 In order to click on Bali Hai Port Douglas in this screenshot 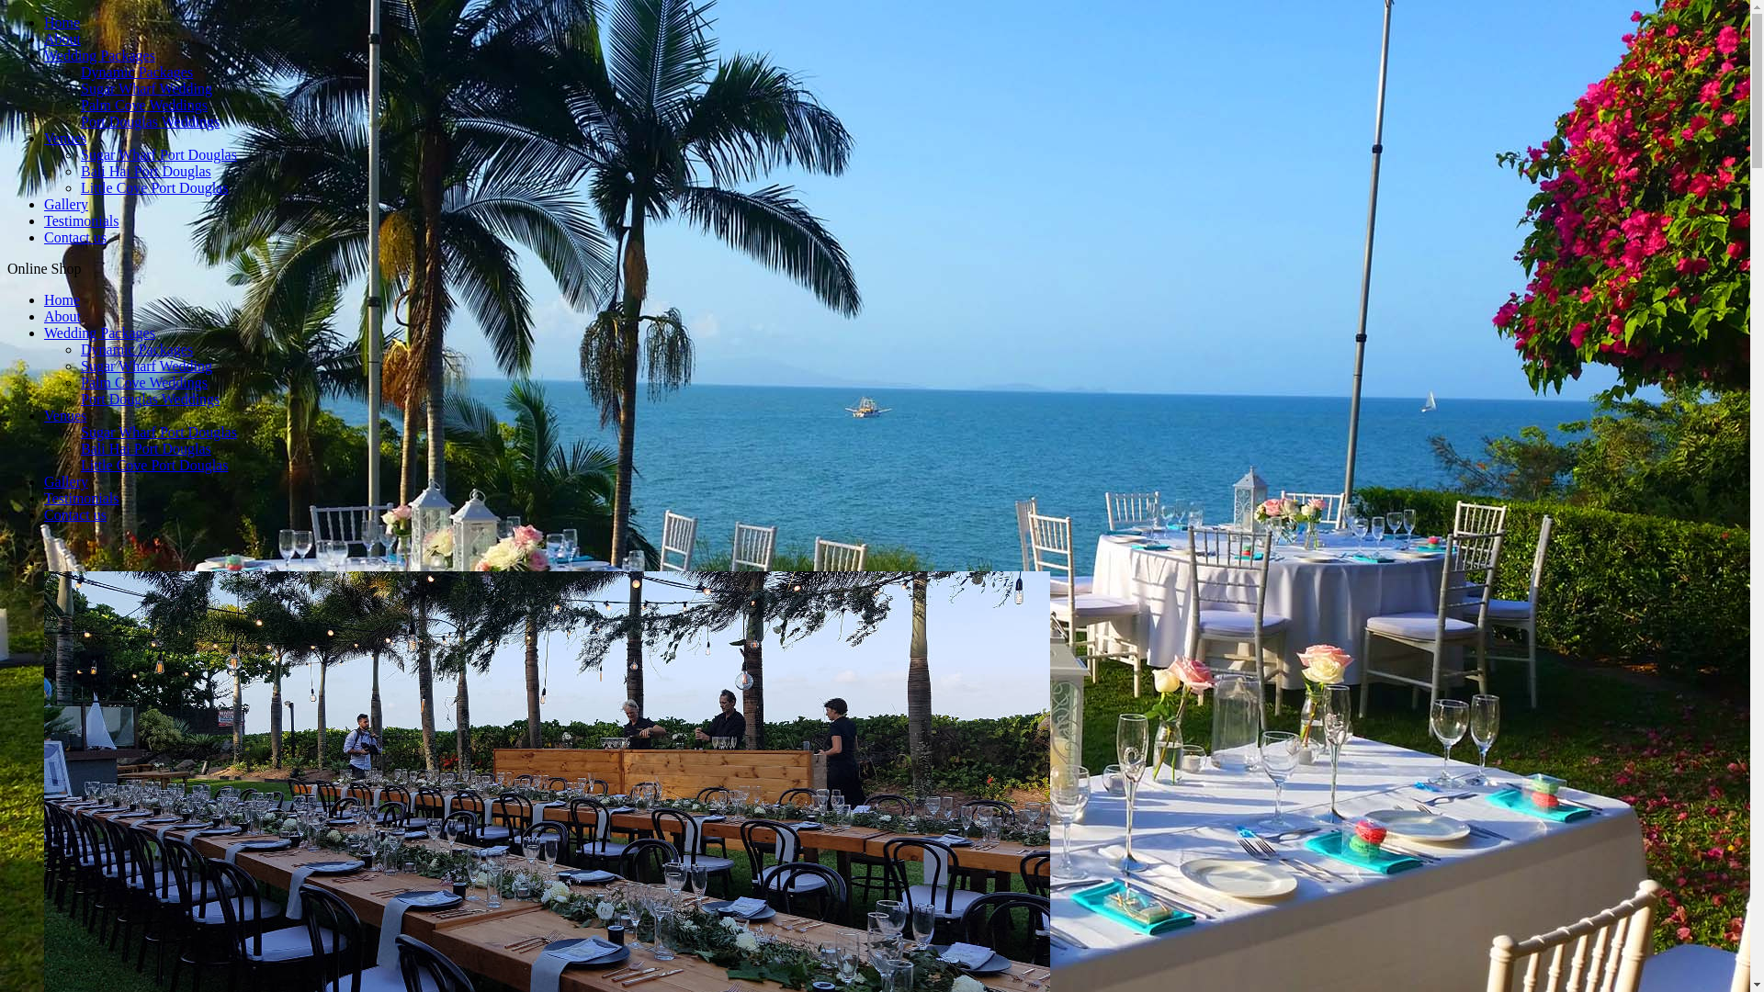, I will do `click(146, 448)`.